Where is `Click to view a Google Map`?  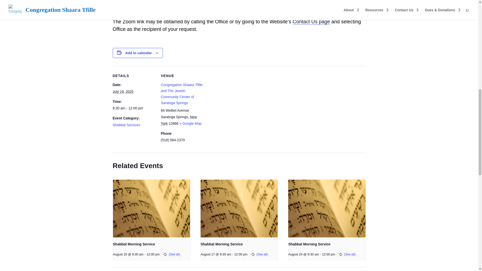 Click to view a Google Map is located at coordinates (190, 123).